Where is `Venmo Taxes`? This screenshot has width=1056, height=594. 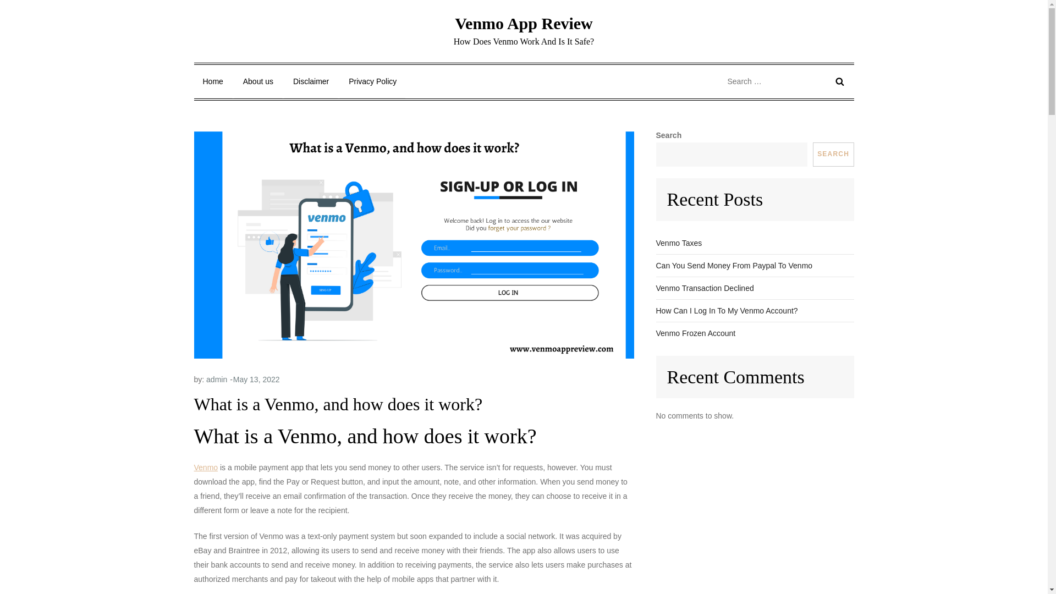 Venmo Taxes is located at coordinates (679, 243).